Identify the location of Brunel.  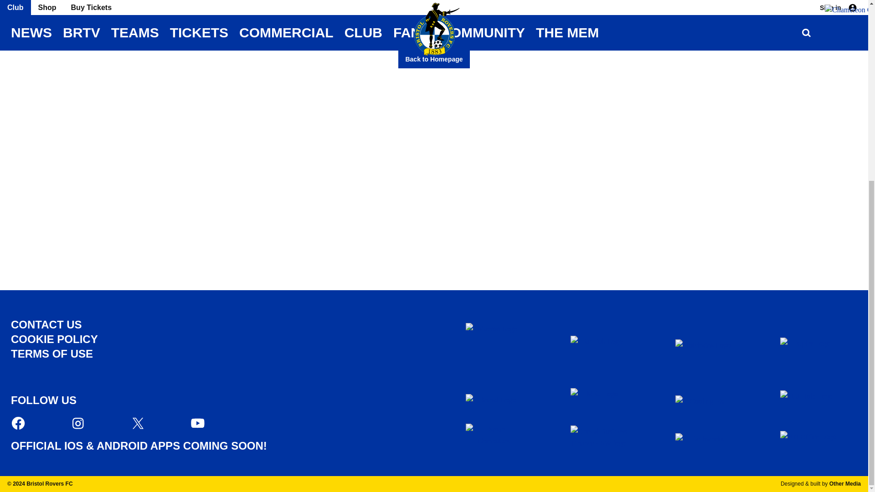
(494, 402).